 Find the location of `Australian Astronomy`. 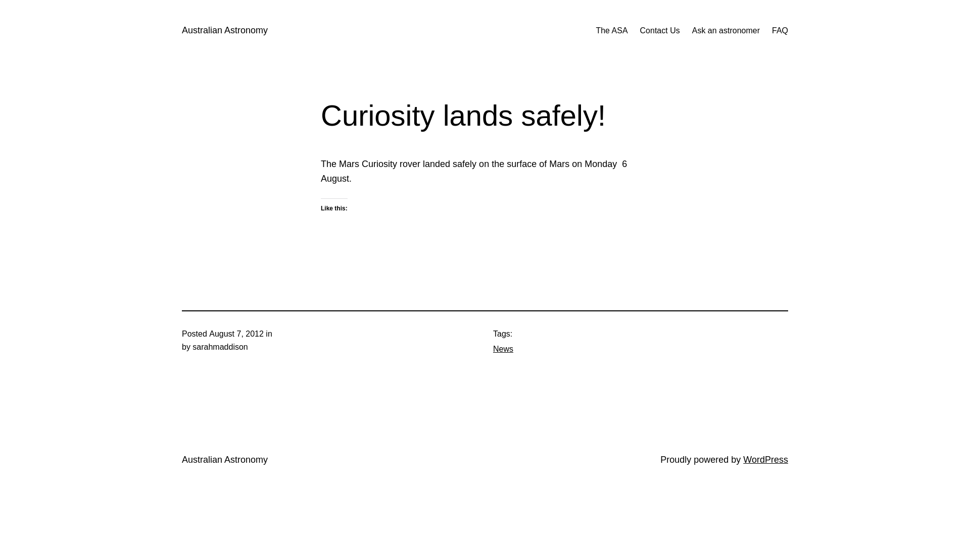

Australian Astronomy is located at coordinates (225, 30).